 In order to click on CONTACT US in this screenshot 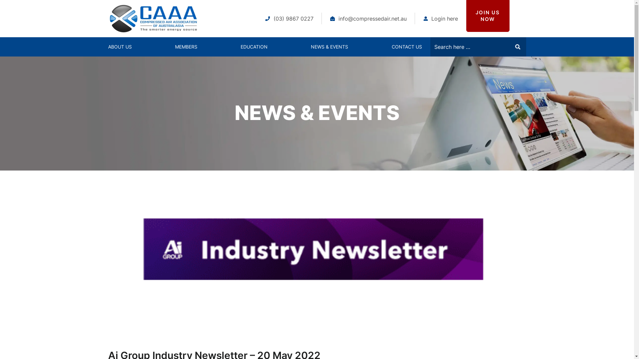, I will do `click(407, 47)`.